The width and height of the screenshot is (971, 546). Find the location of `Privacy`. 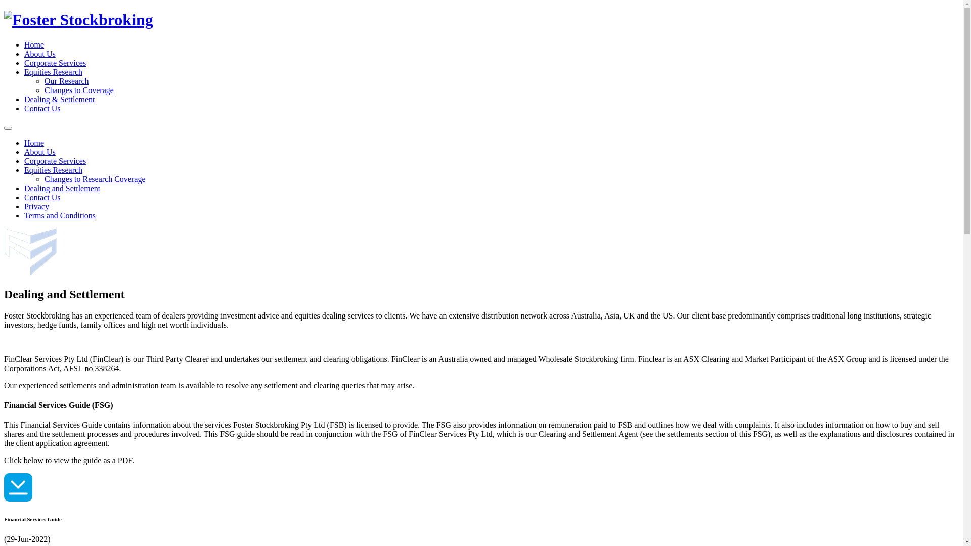

Privacy is located at coordinates (36, 206).